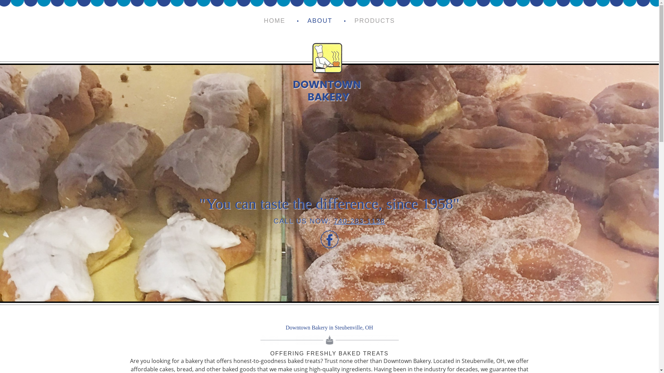  Describe the element at coordinates (320, 21) in the screenshot. I see `Products` at that location.